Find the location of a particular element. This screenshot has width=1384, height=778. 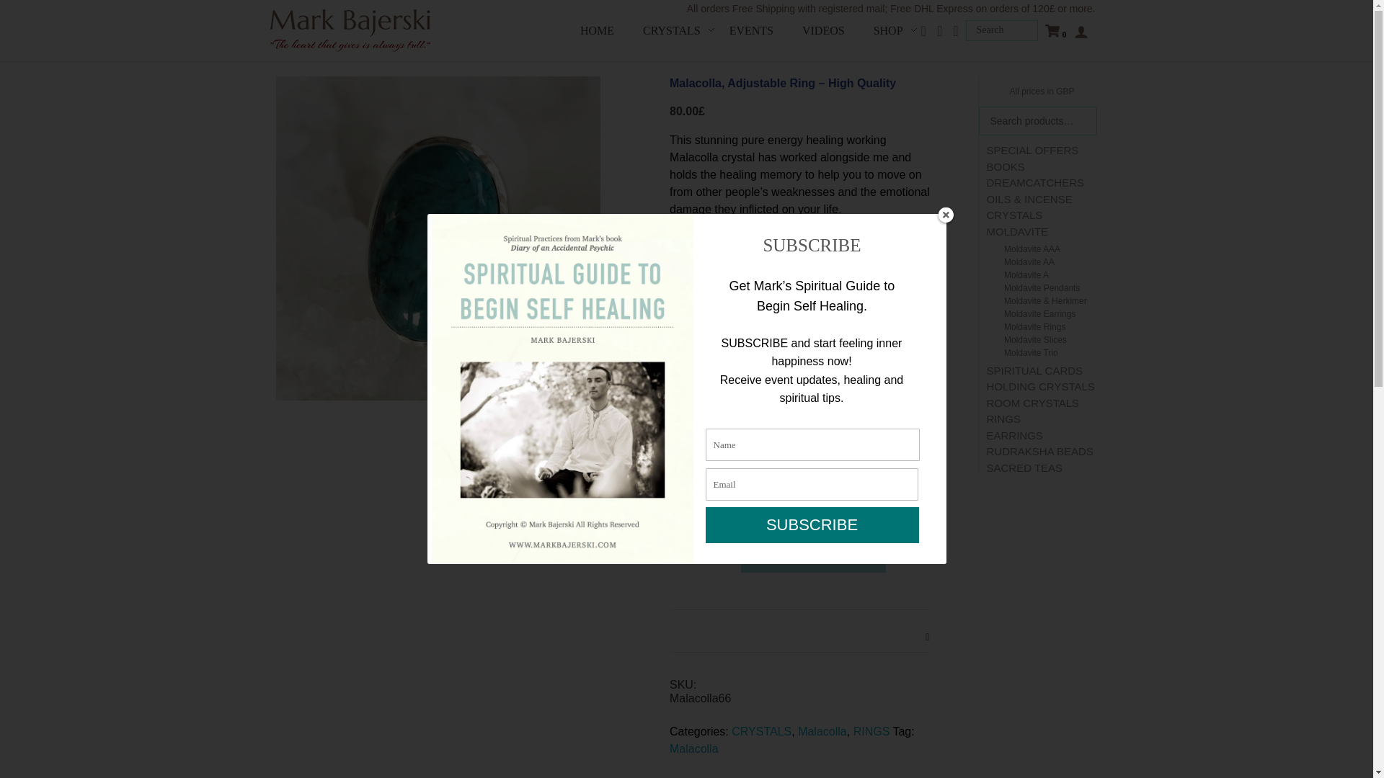

Mark Bajerski - Pure Energy Healing Academy is located at coordinates (352, 52).